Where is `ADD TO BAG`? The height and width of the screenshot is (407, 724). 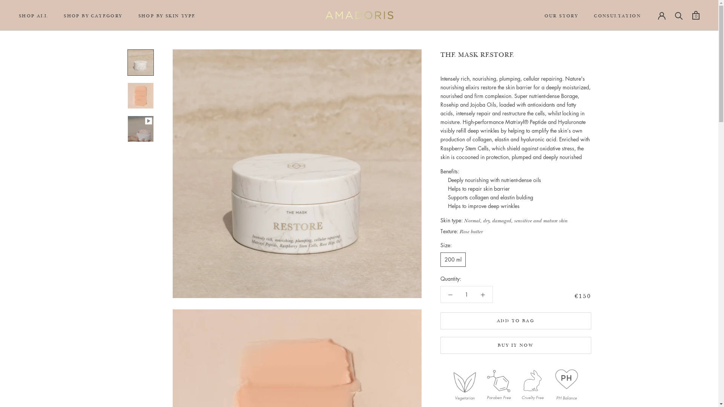 ADD TO BAG is located at coordinates (516, 321).